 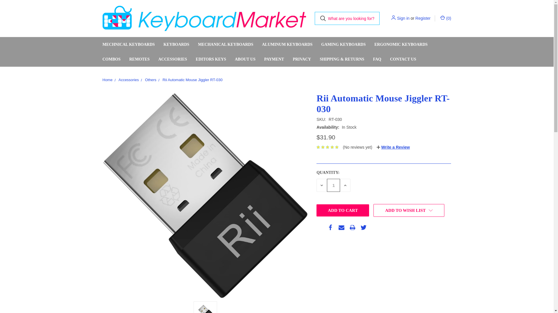 I want to click on Home, so click(x=107, y=79).